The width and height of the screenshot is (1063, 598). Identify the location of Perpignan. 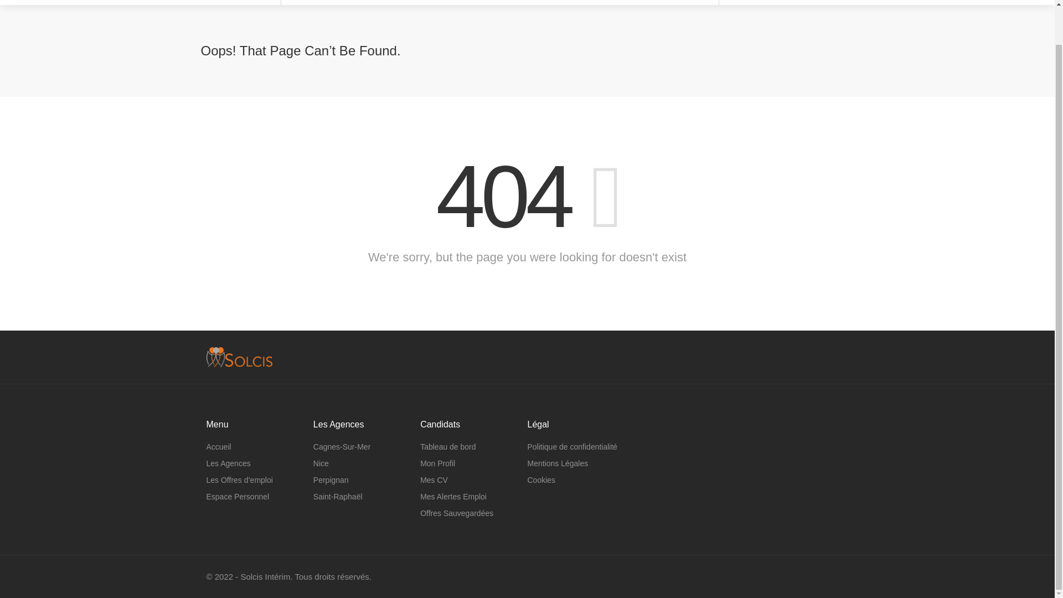
(331, 480).